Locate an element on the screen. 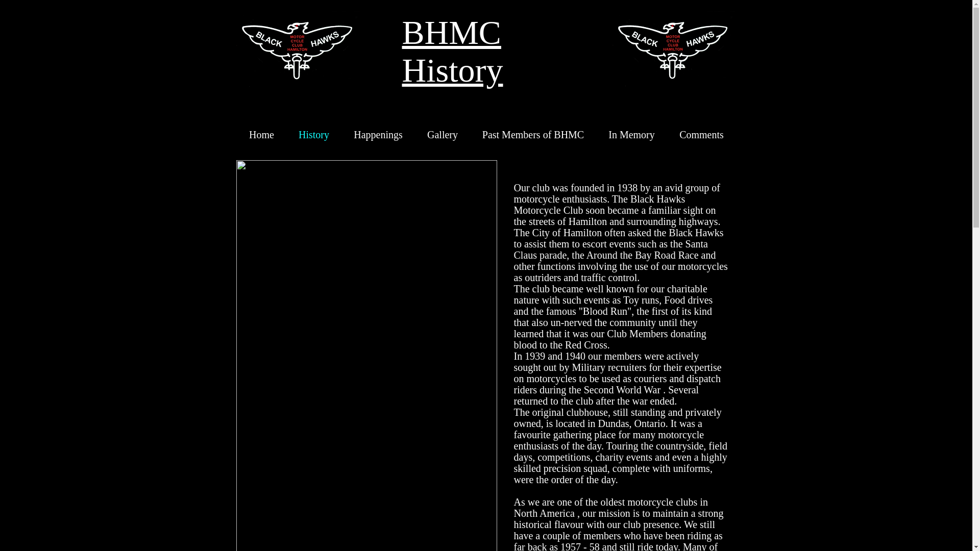 Image resolution: width=980 pixels, height=551 pixels. History is located at coordinates (313, 135).